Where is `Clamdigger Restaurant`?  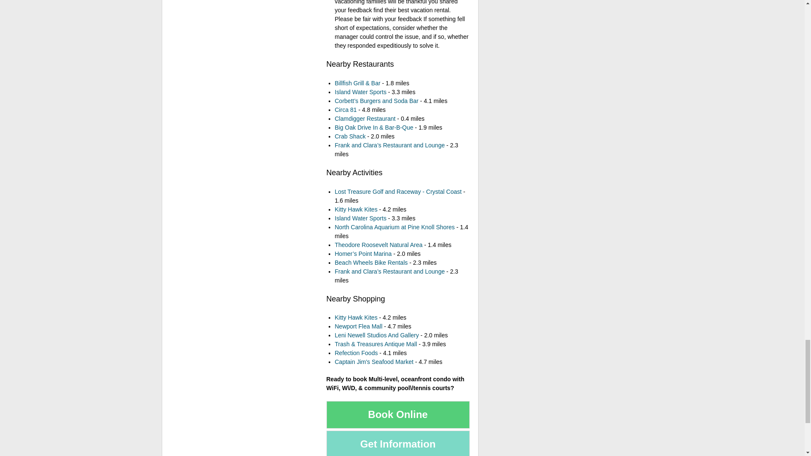 Clamdigger Restaurant is located at coordinates (365, 119).